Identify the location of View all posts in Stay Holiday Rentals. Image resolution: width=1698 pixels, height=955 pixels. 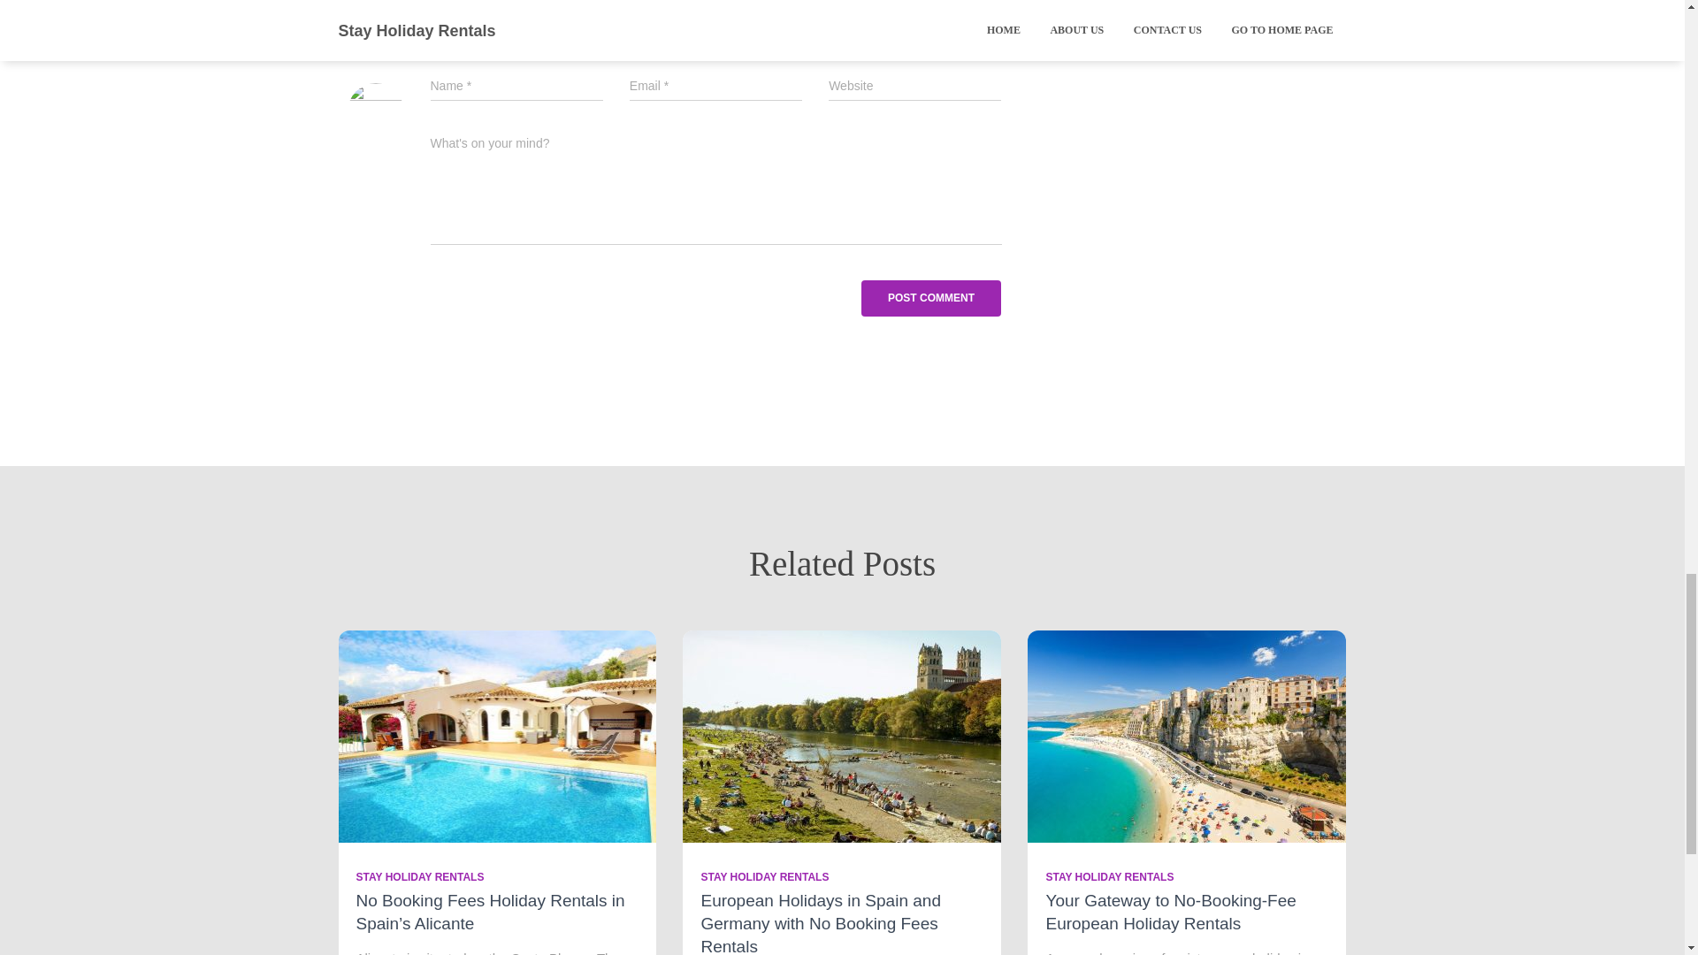
(764, 877).